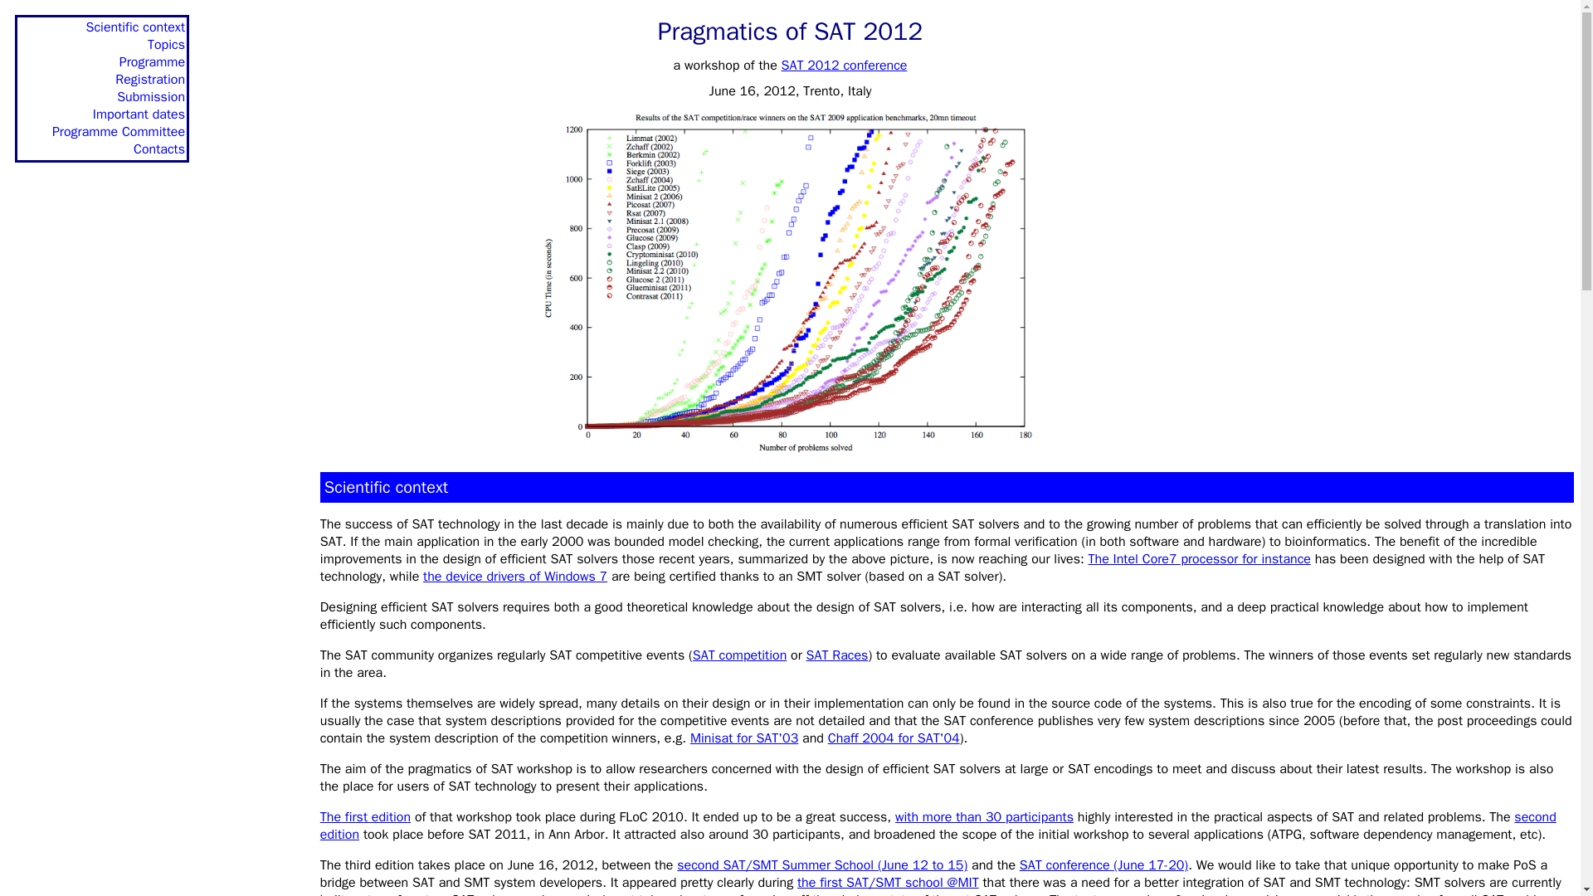 This screenshot has height=896, width=1593. I want to click on Minisat for SAT'03, so click(743, 738).